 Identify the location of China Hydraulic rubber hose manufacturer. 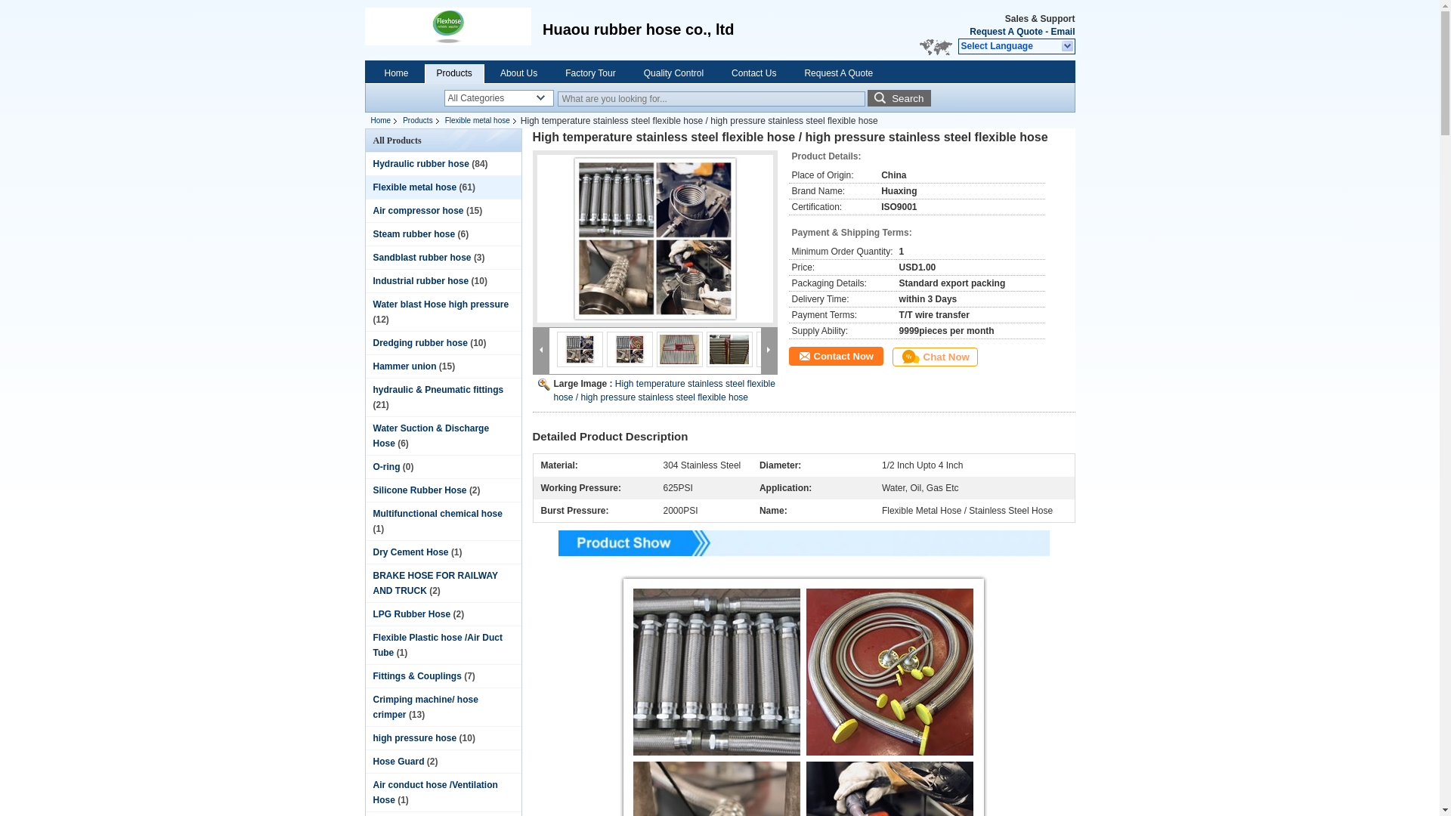
(447, 30).